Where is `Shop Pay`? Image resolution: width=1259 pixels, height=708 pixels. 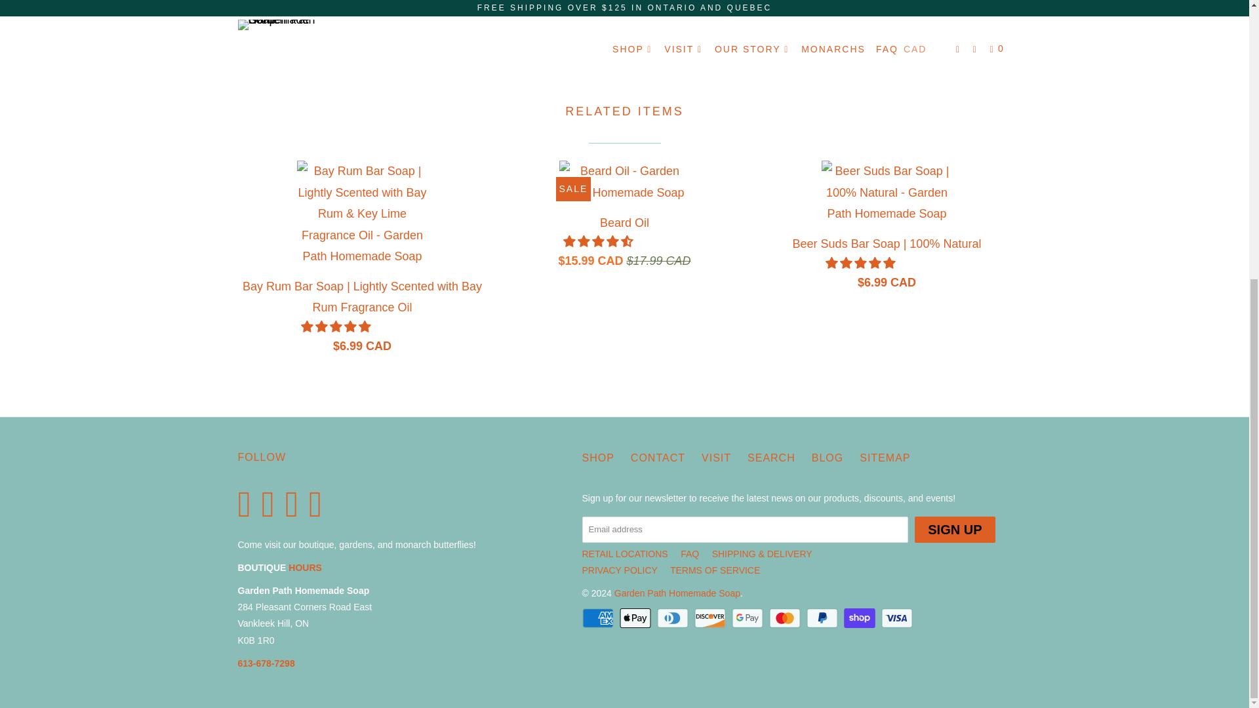
Shop Pay is located at coordinates (860, 618).